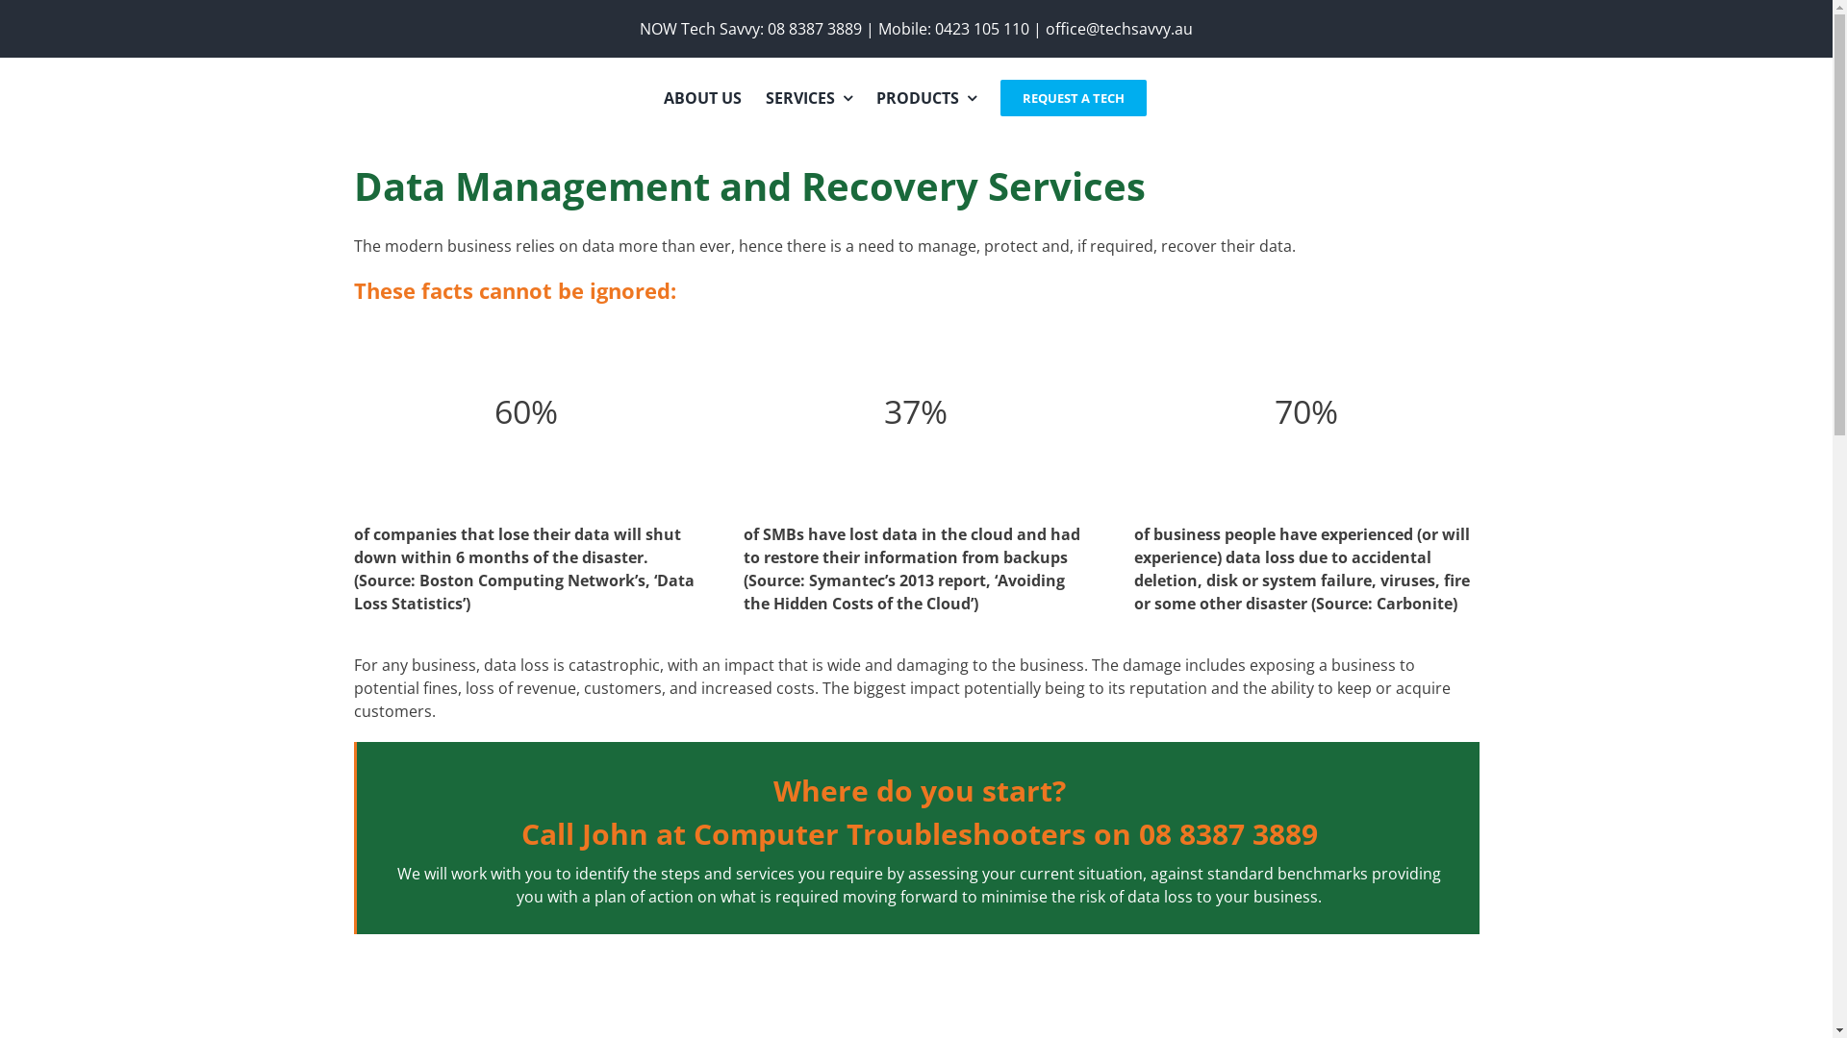  I want to click on PRODUCTS, so click(926, 98).